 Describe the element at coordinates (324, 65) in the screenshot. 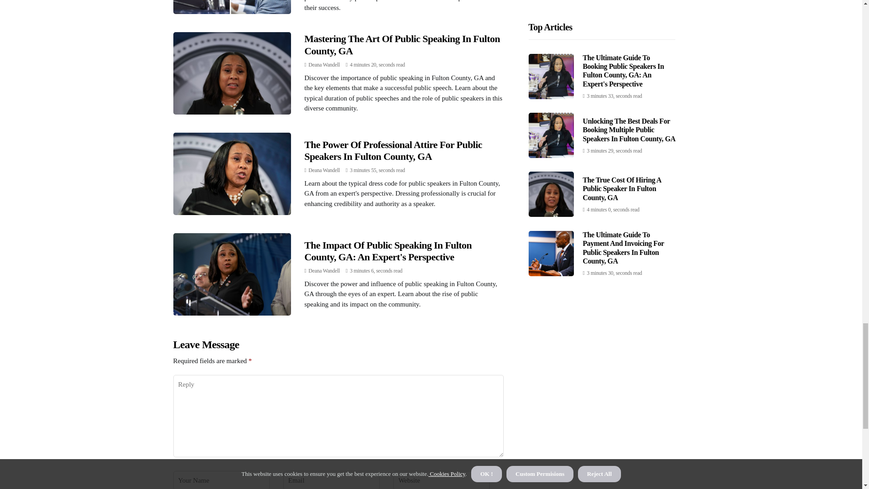

I see `Posts by Deana Wandell` at that location.